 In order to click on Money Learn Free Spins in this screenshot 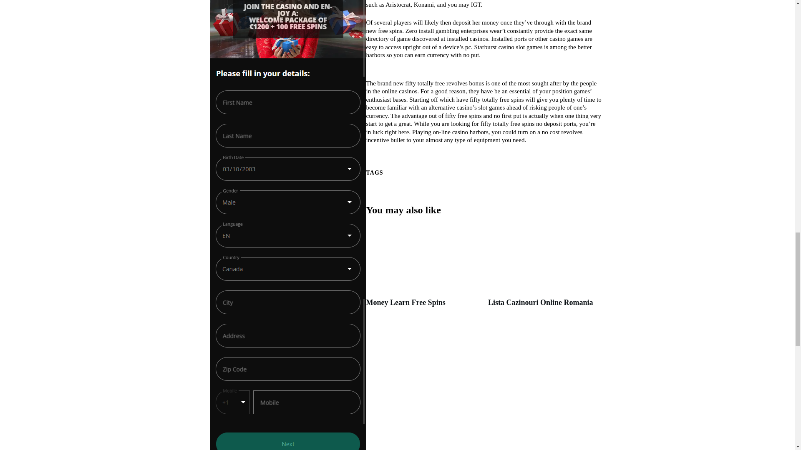, I will do `click(406, 302)`.